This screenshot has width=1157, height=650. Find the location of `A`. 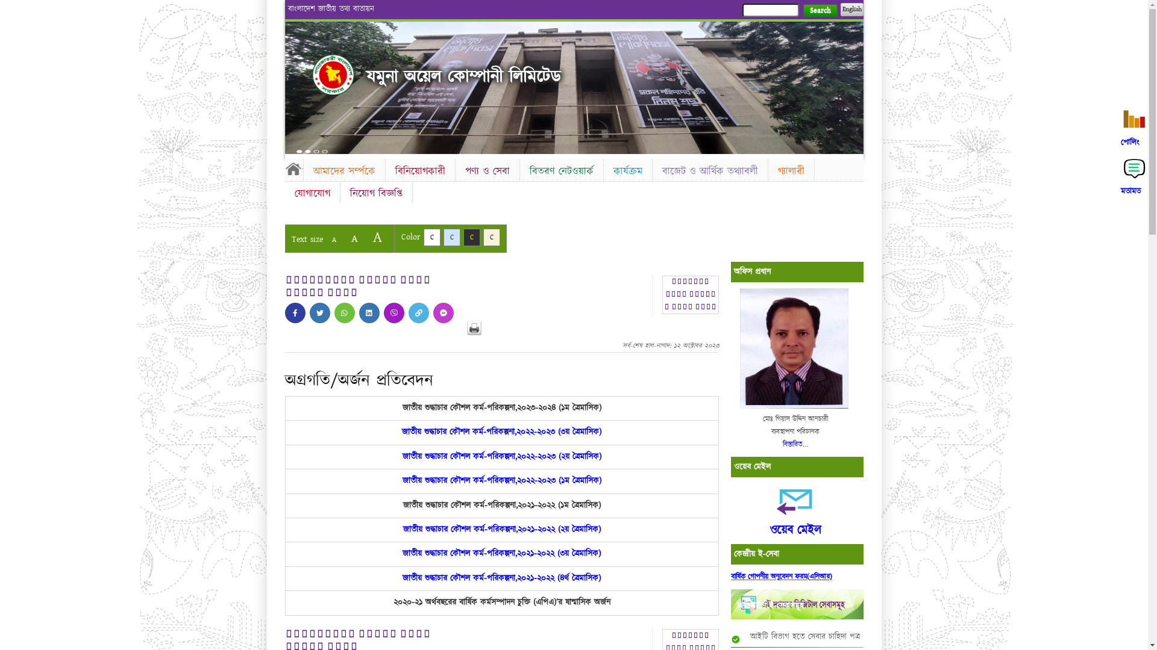

A is located at coordinates (354, 238).